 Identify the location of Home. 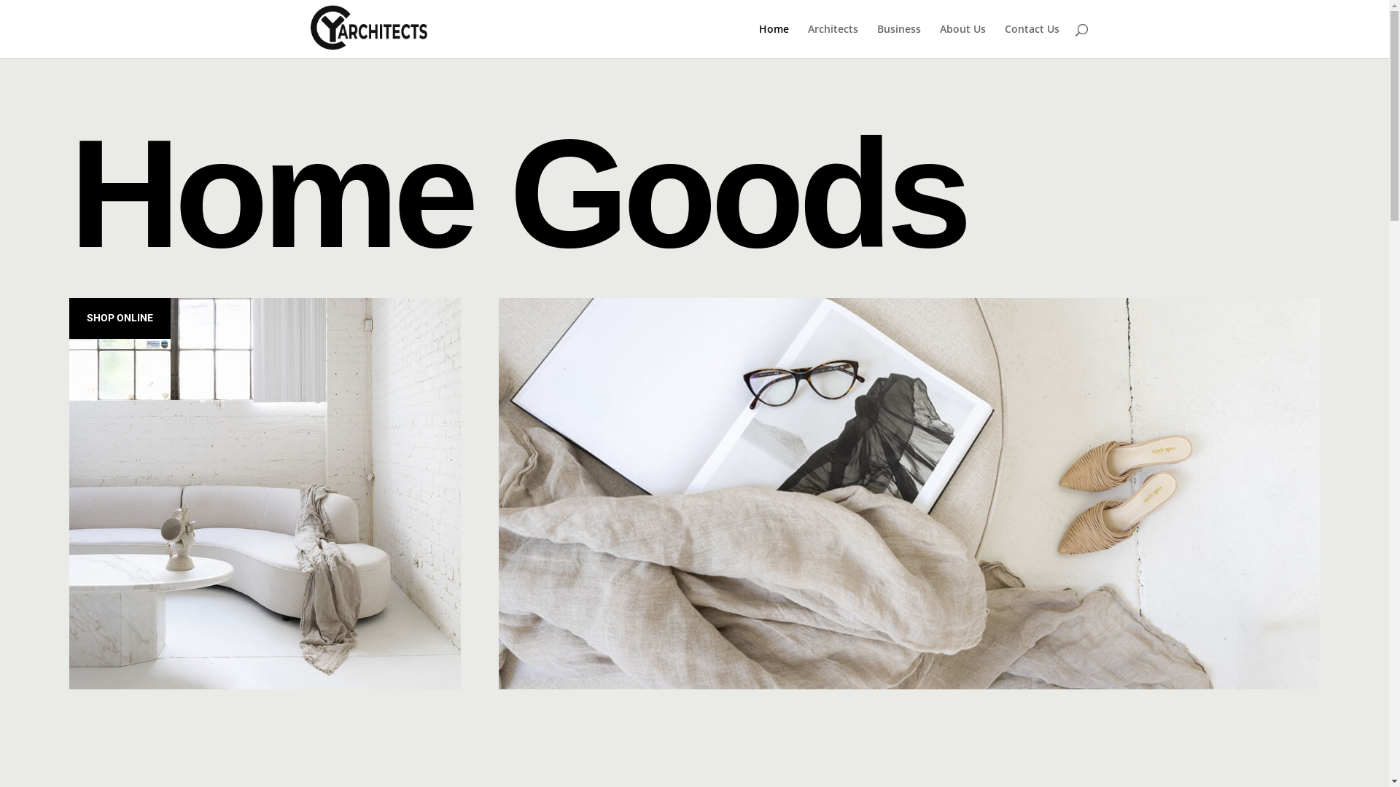
(773, 41).